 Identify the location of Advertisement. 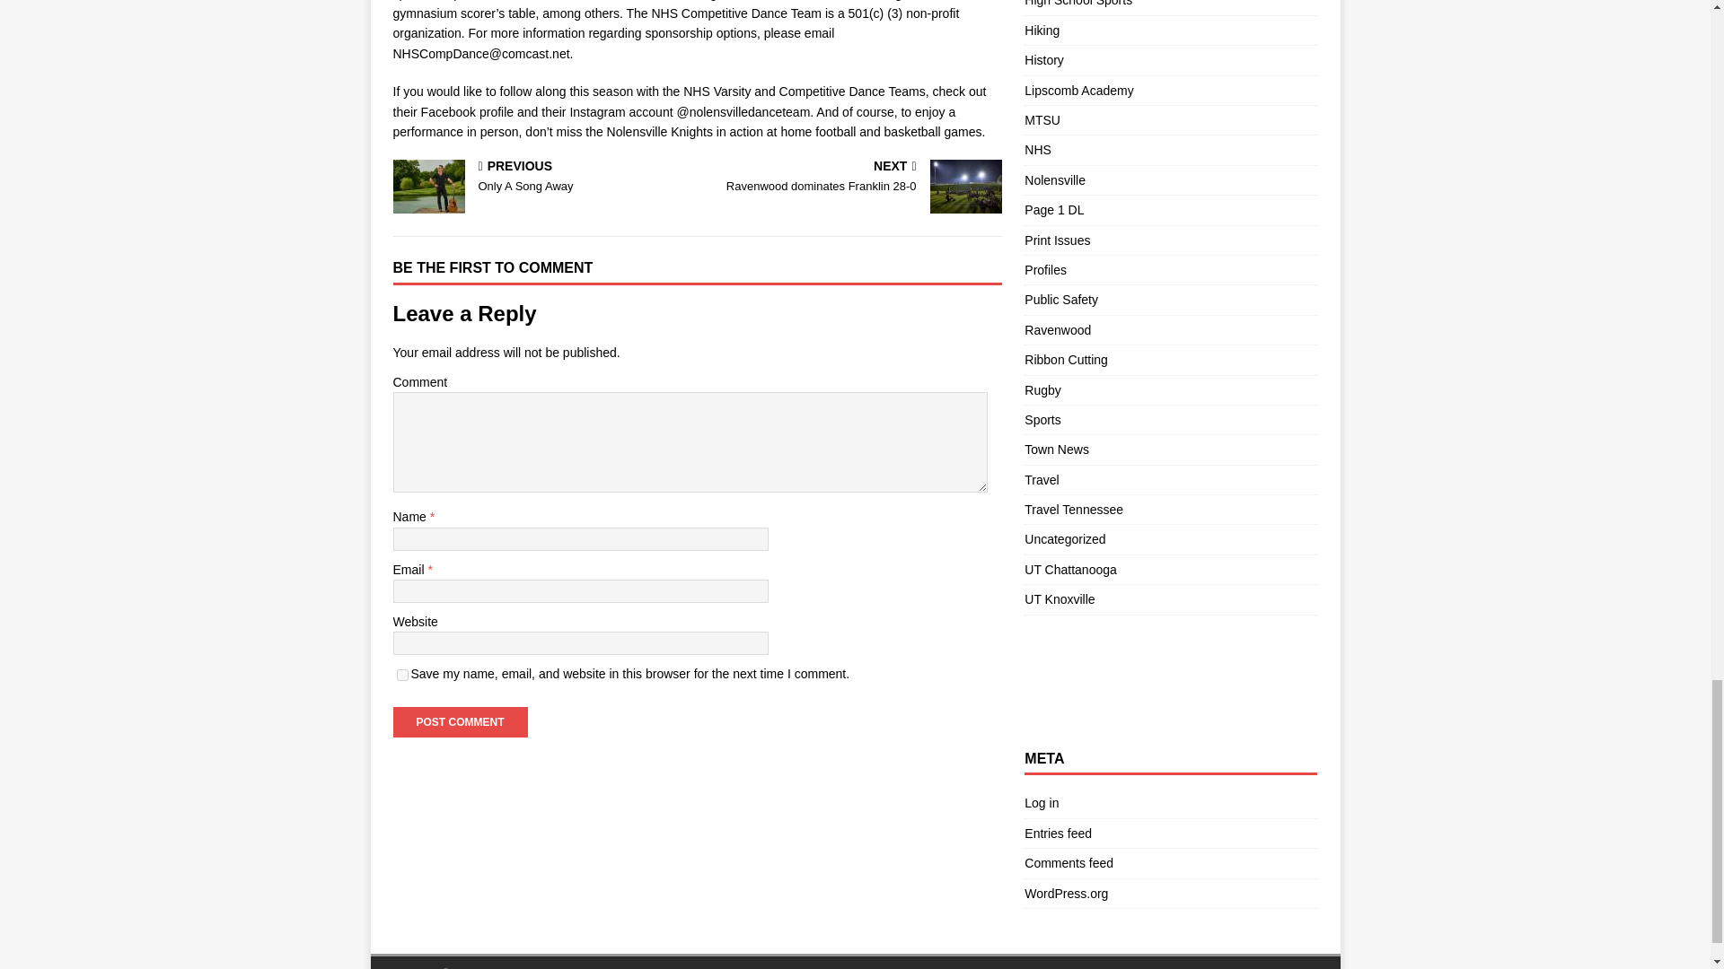
(853, 178).